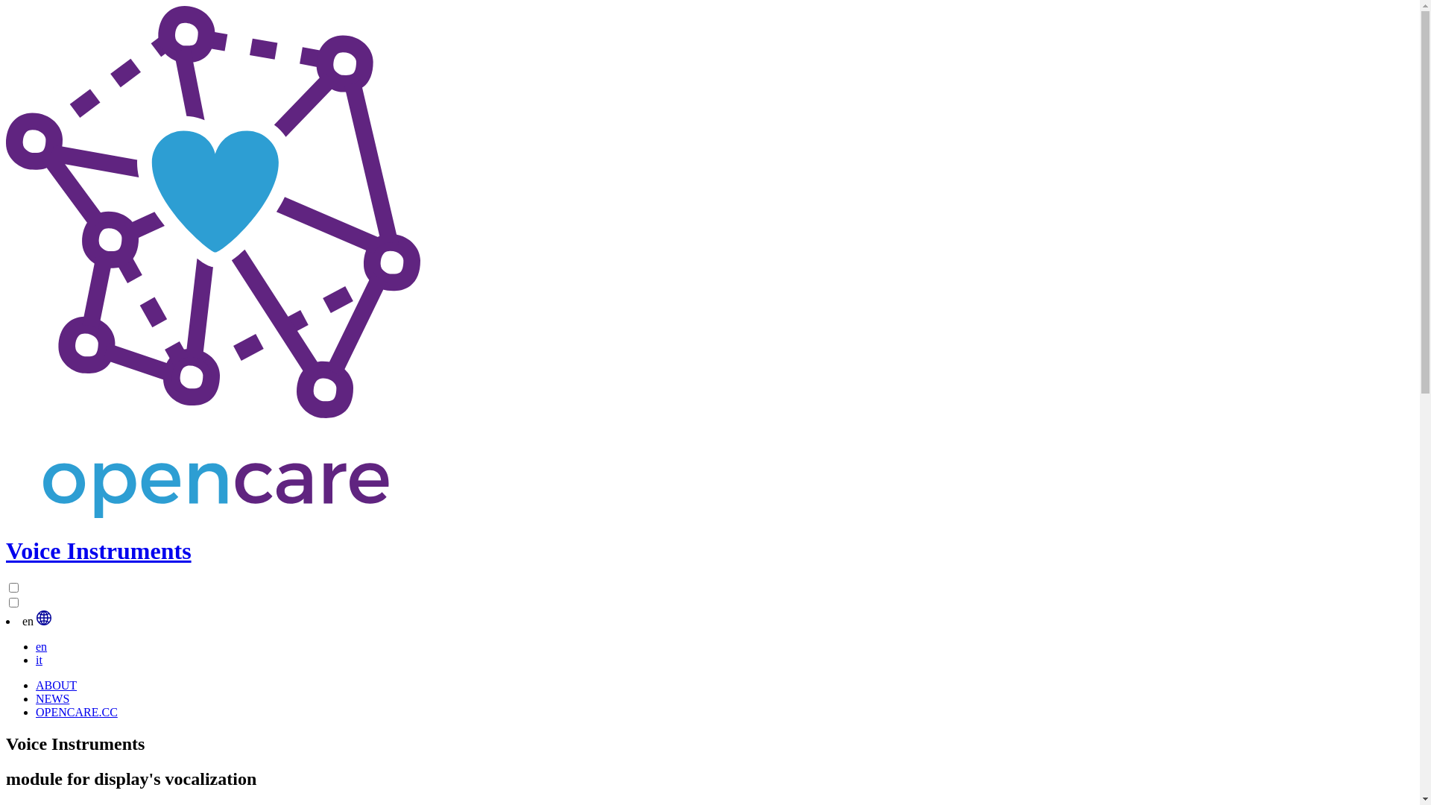 The height and width of the screenshot is (805, 1431). Describe the element at coordinates (39, 660) in the screenshot. I see `it` at that location.